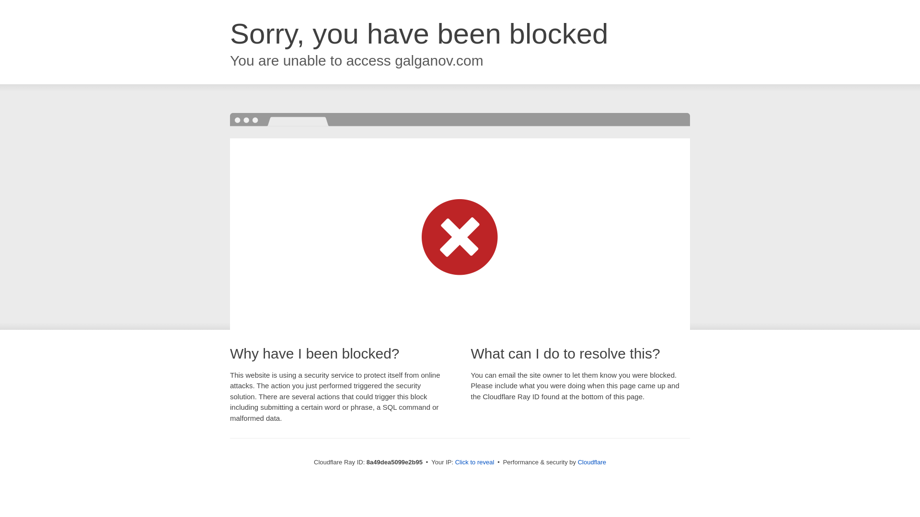 This screenshot has height=517, width=920. I want to click on Cloudflare, so click(592, 462).